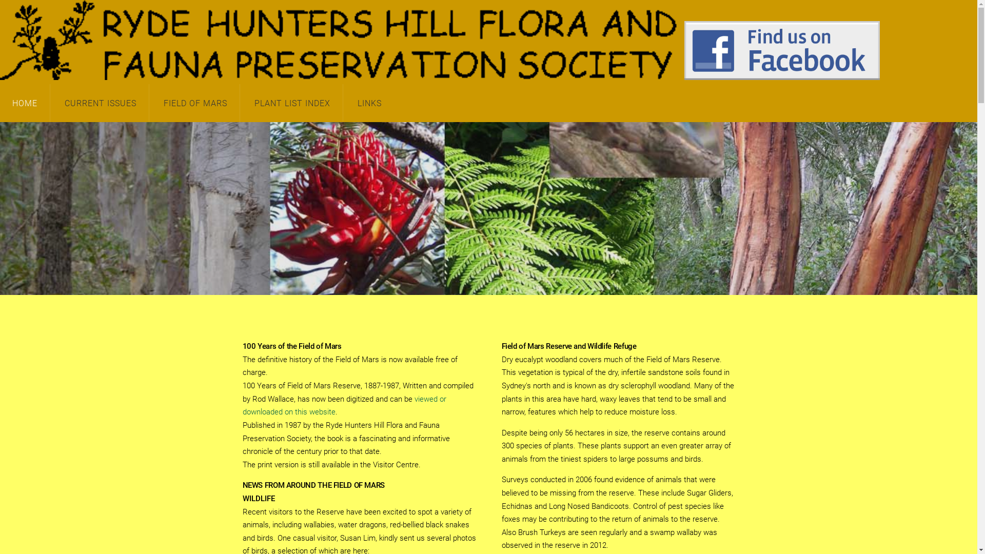  Describe the element at coordinates (292, 103) in the screenshot. I see `PLANT LIST INDEX` at that location.